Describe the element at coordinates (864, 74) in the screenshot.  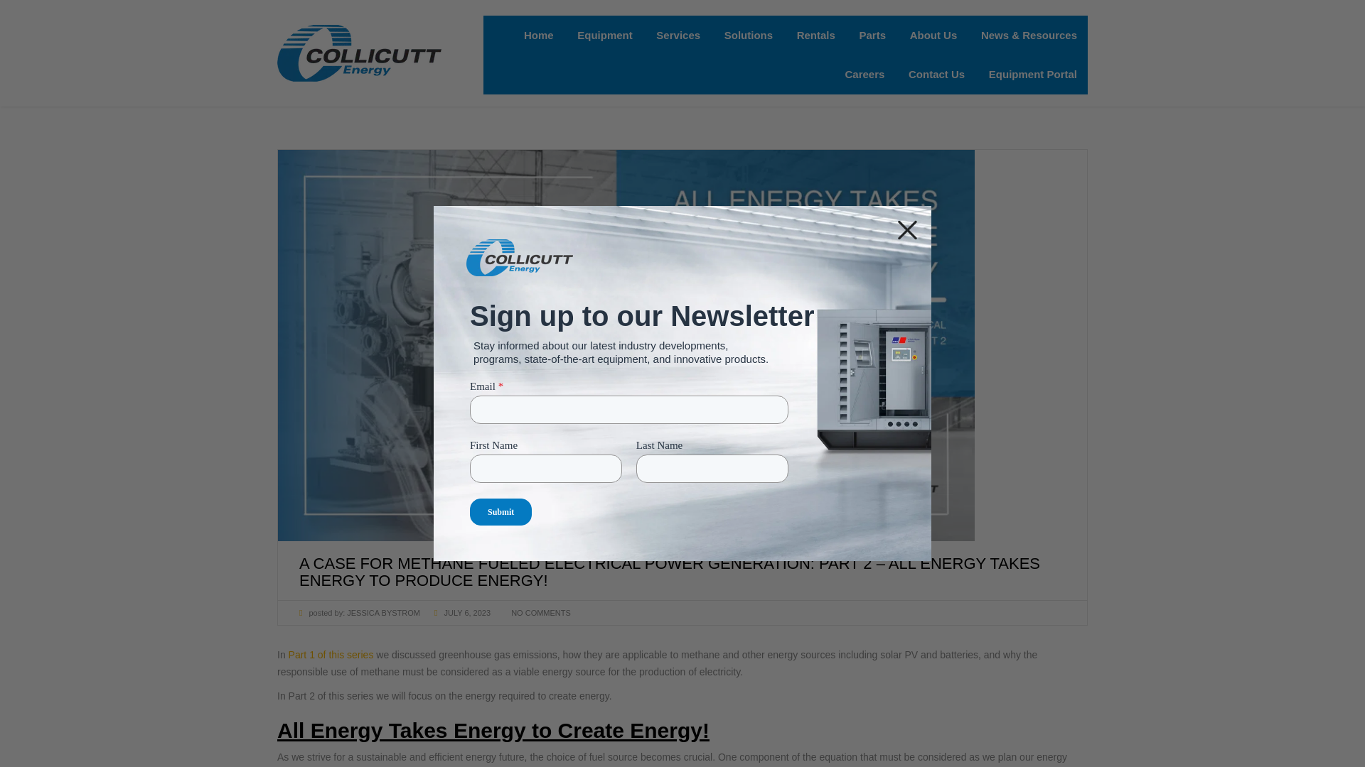
I see `Careers` at that location.